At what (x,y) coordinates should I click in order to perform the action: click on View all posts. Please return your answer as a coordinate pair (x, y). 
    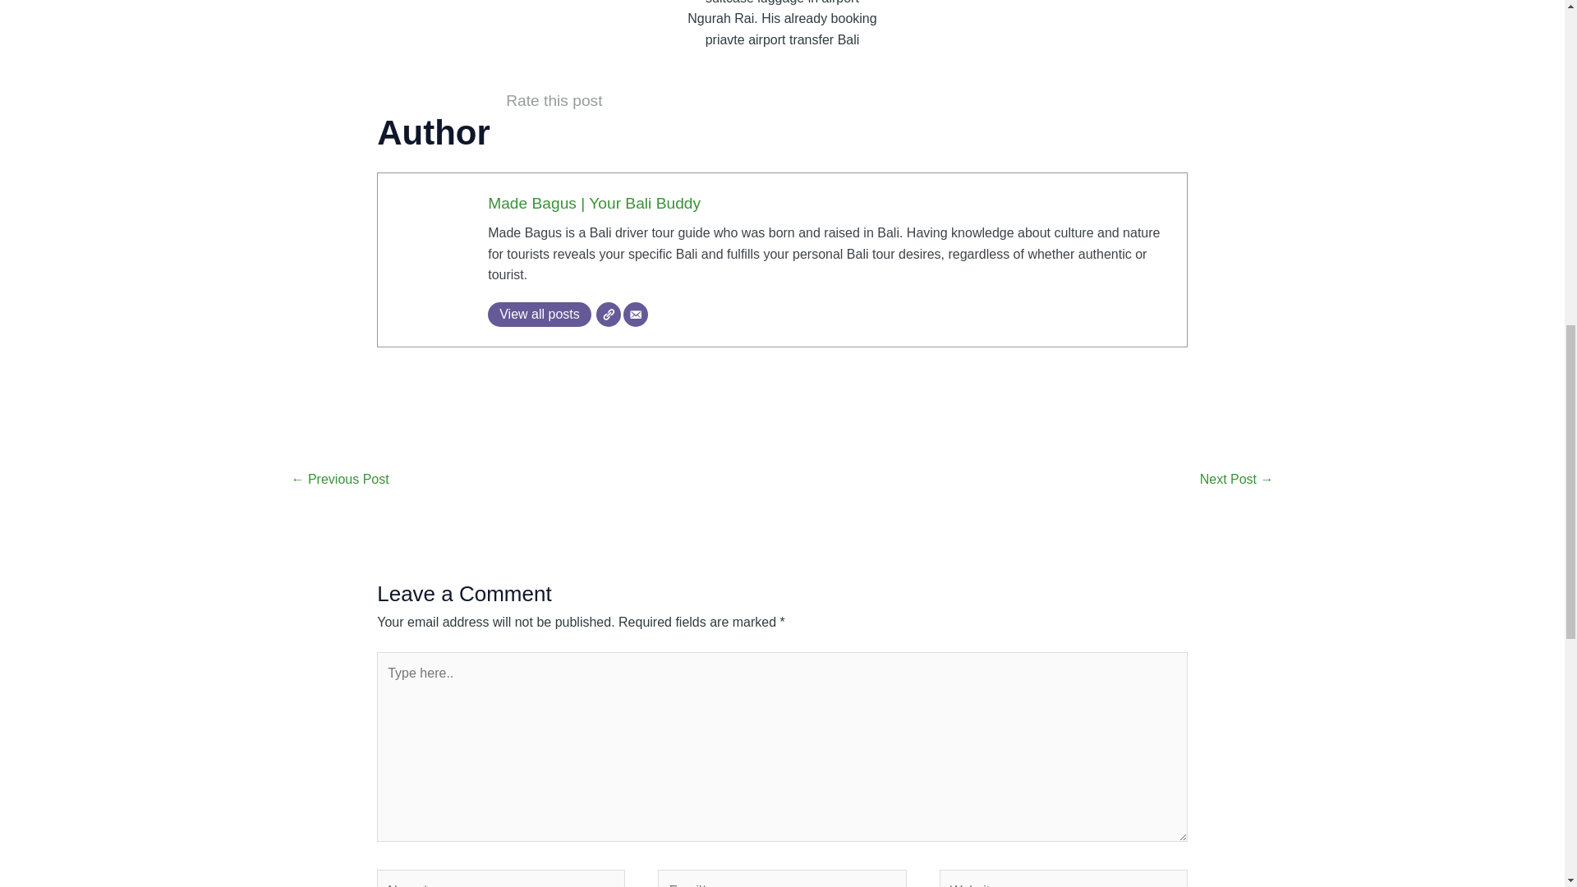
    Looking at the image, I should click on (539, 315).